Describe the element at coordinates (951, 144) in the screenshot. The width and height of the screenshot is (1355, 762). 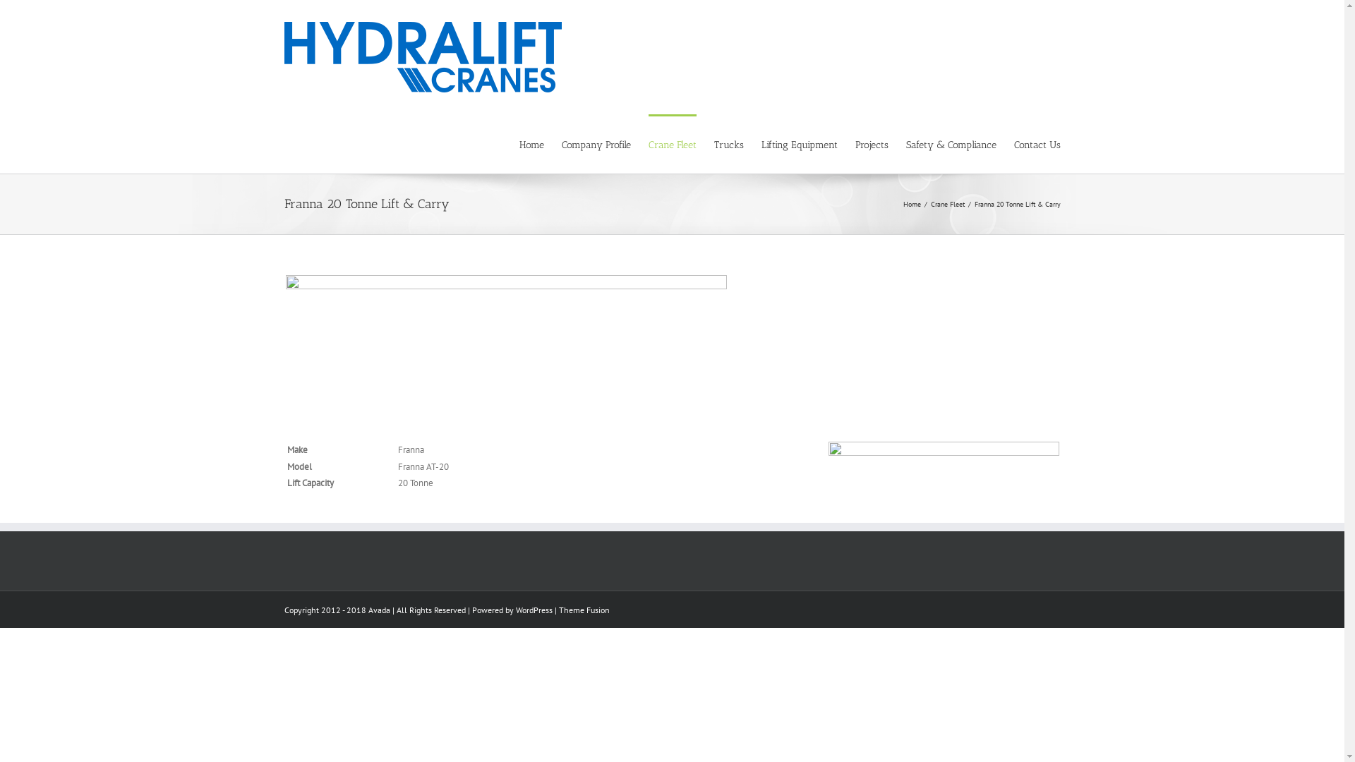
I see `Safety & Compliance` at that location.